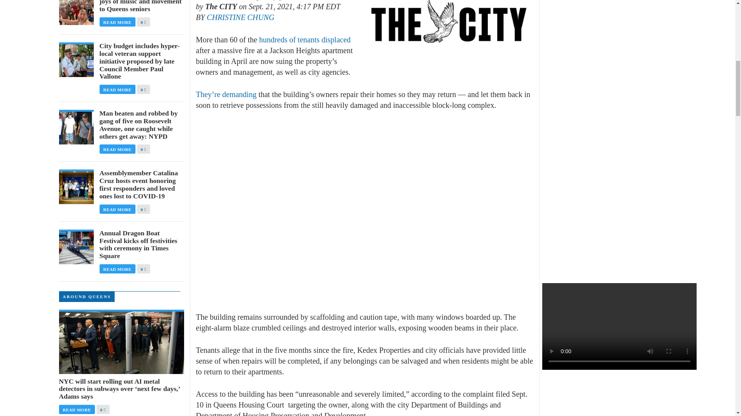  What do you see at coordinates (240, 17) in the screenshot?
I see `CHRISTINE CHUNG` at bounding box center [240, 17].